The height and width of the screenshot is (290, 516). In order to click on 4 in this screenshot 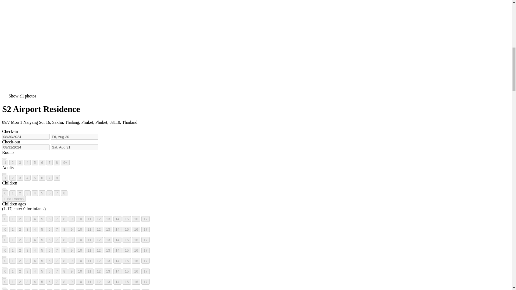, I will do `click(34, 193)`.